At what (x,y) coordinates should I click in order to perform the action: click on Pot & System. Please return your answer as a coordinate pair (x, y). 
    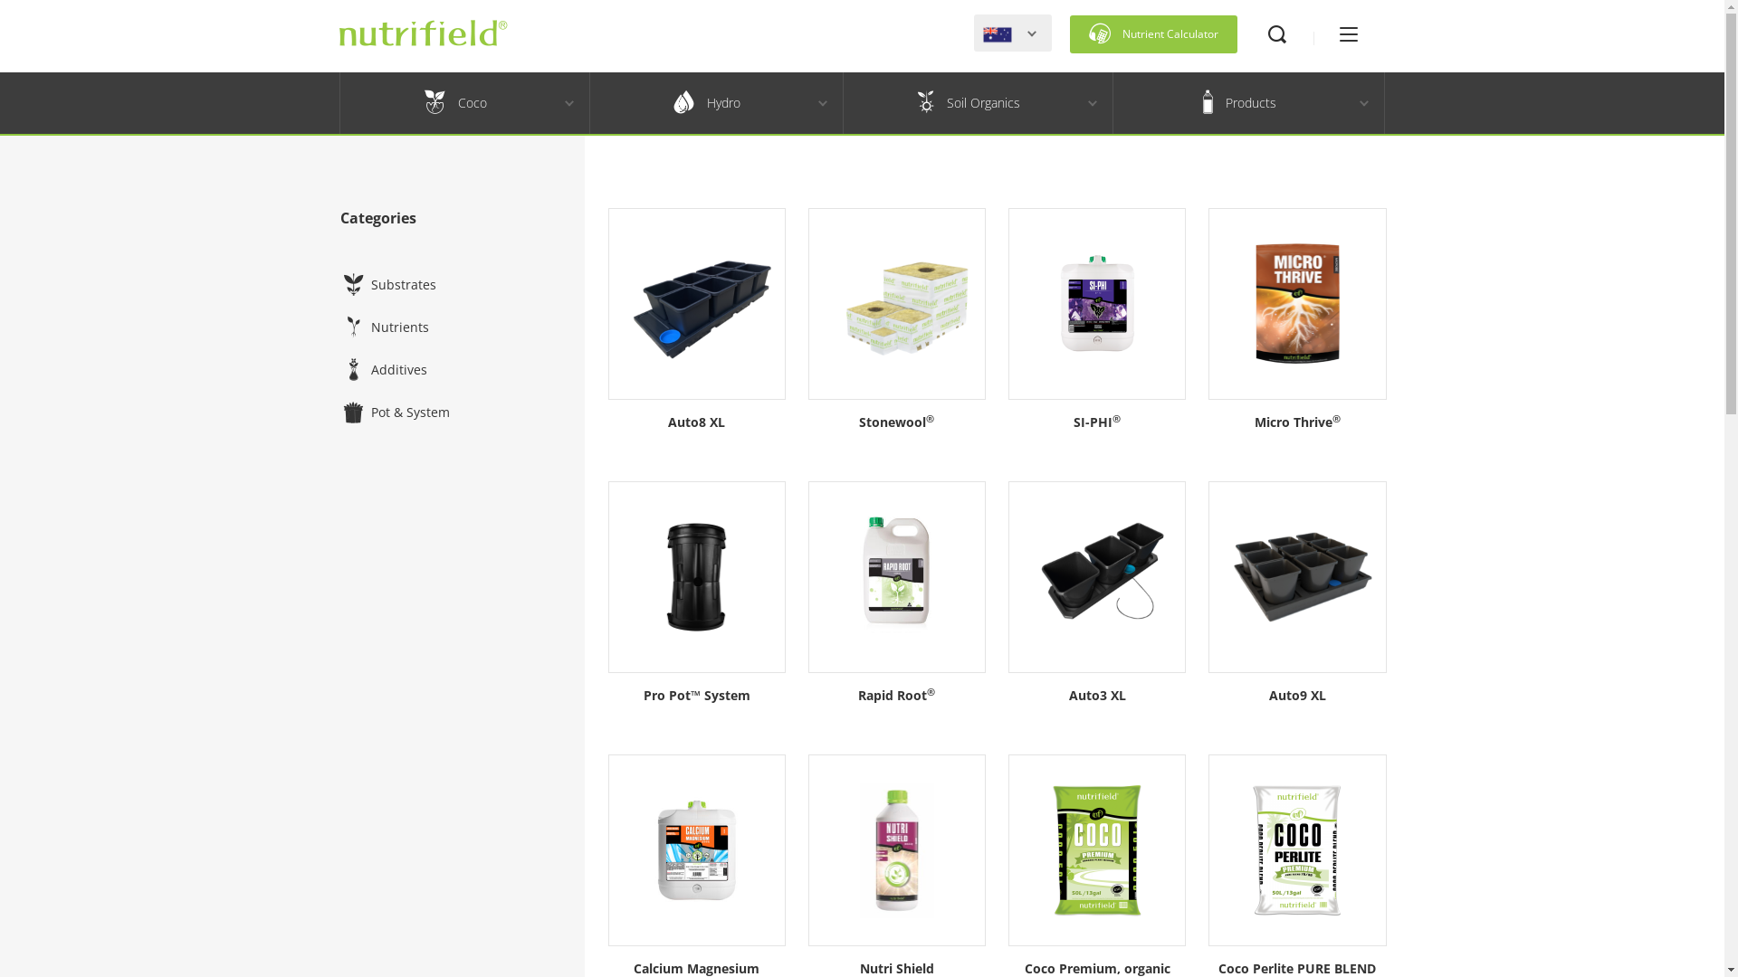
    Looking at the image, I should click on (395, 416).